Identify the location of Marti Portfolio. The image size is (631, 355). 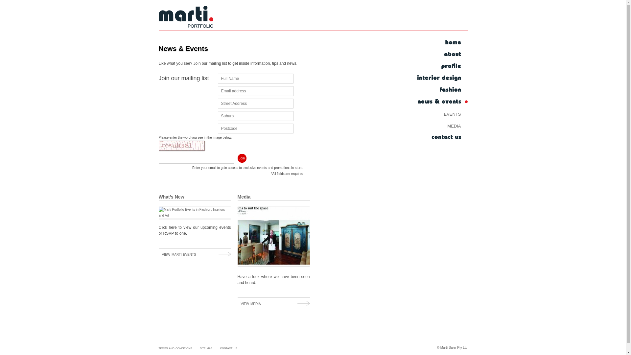
(186, 18).